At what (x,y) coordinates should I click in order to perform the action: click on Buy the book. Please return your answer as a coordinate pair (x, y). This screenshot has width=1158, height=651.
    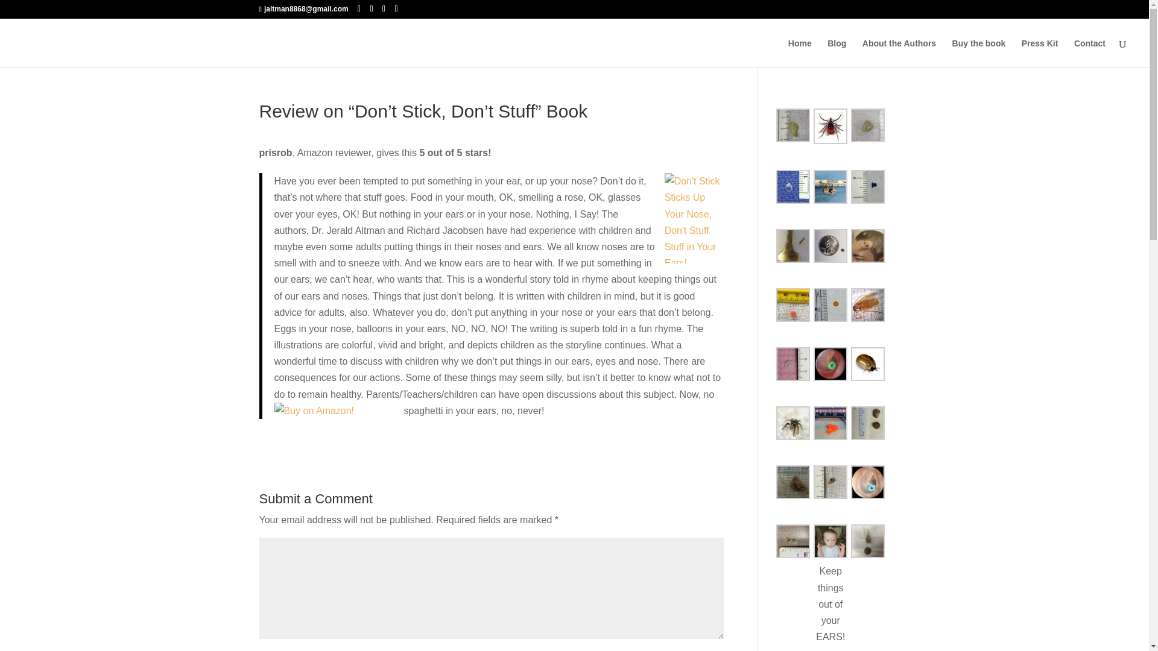
    Looking at the image, I should click on (979, 53).